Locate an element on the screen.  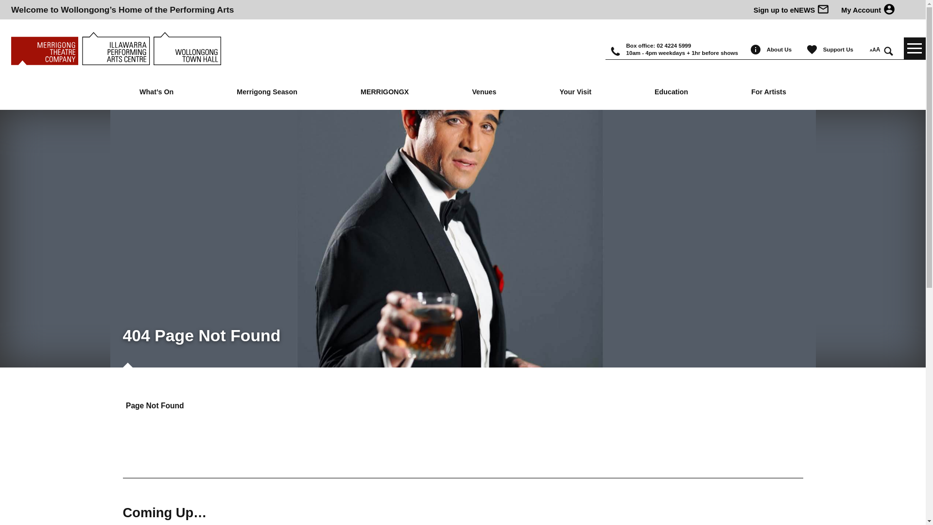
For Artists is located at coordinates (769, 92).